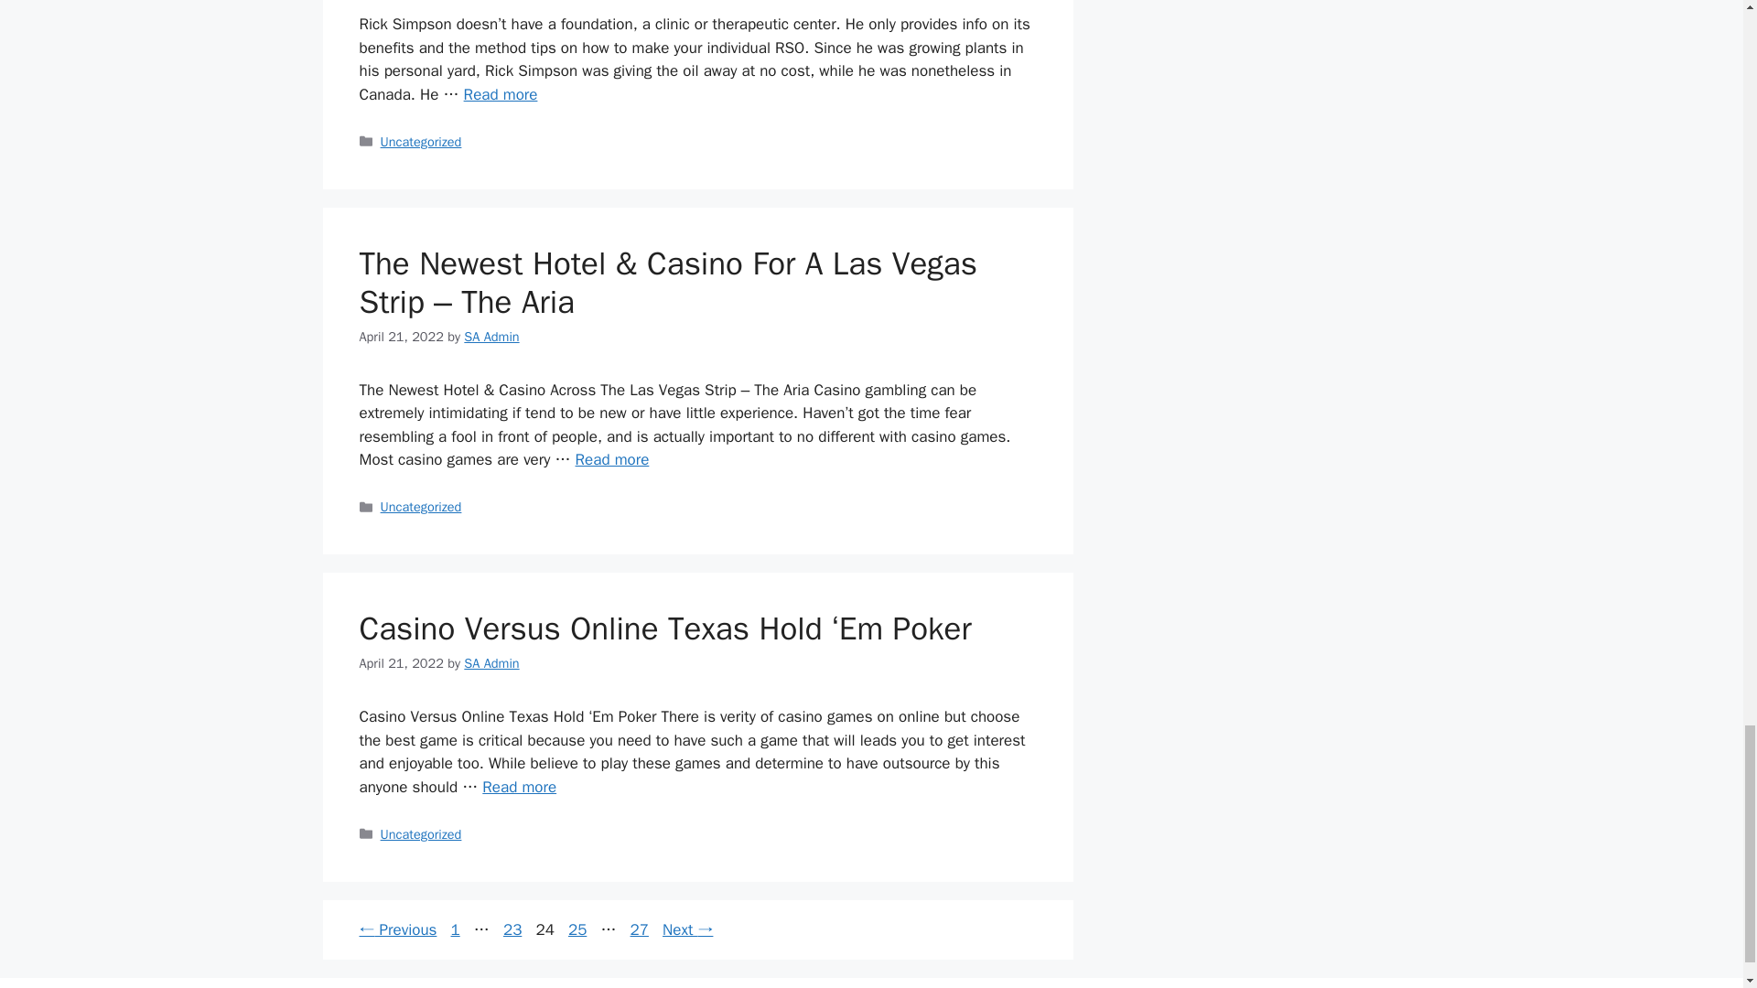 The image size is (1757, 988). What do you see at coordinates (613, 459) in the screenshot?
I see `Read more` at bounding box center [613, 459].